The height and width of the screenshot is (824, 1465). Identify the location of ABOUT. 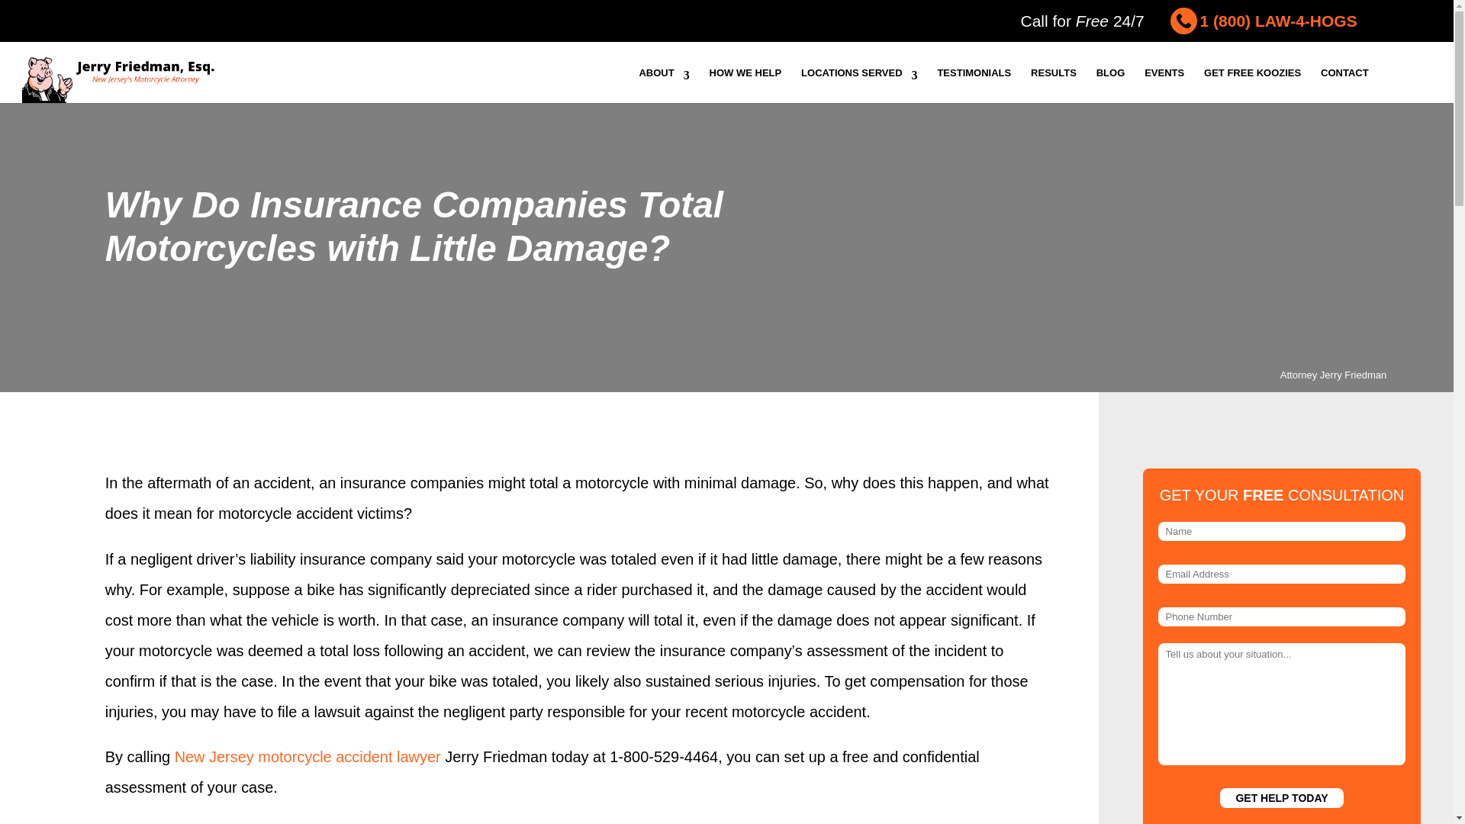
(664, 80).